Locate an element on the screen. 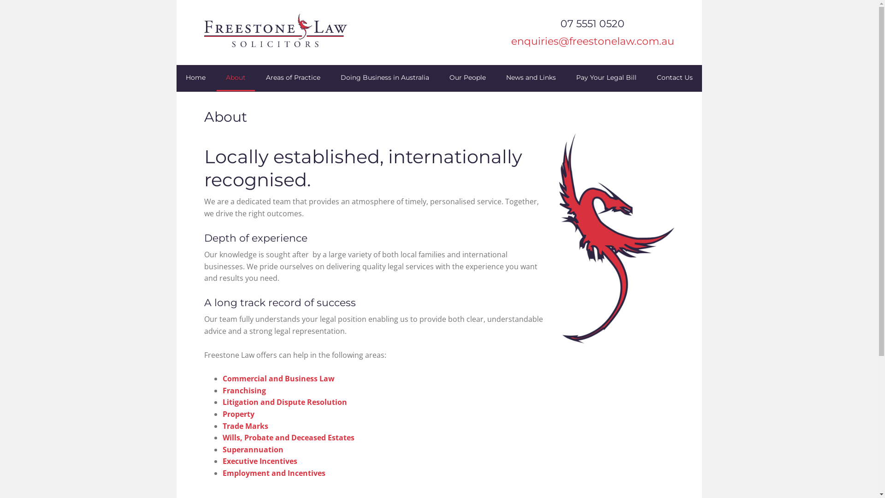  Pay Your Legal Bill is located at coordinates (607, 78).